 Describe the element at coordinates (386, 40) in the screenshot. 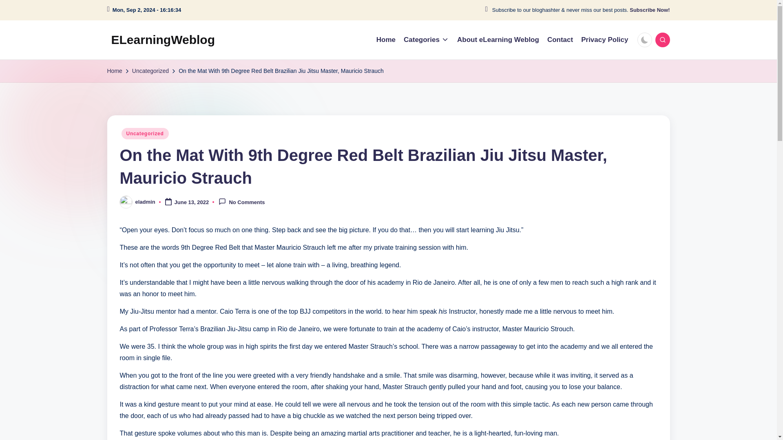

I see `Home` at that location.